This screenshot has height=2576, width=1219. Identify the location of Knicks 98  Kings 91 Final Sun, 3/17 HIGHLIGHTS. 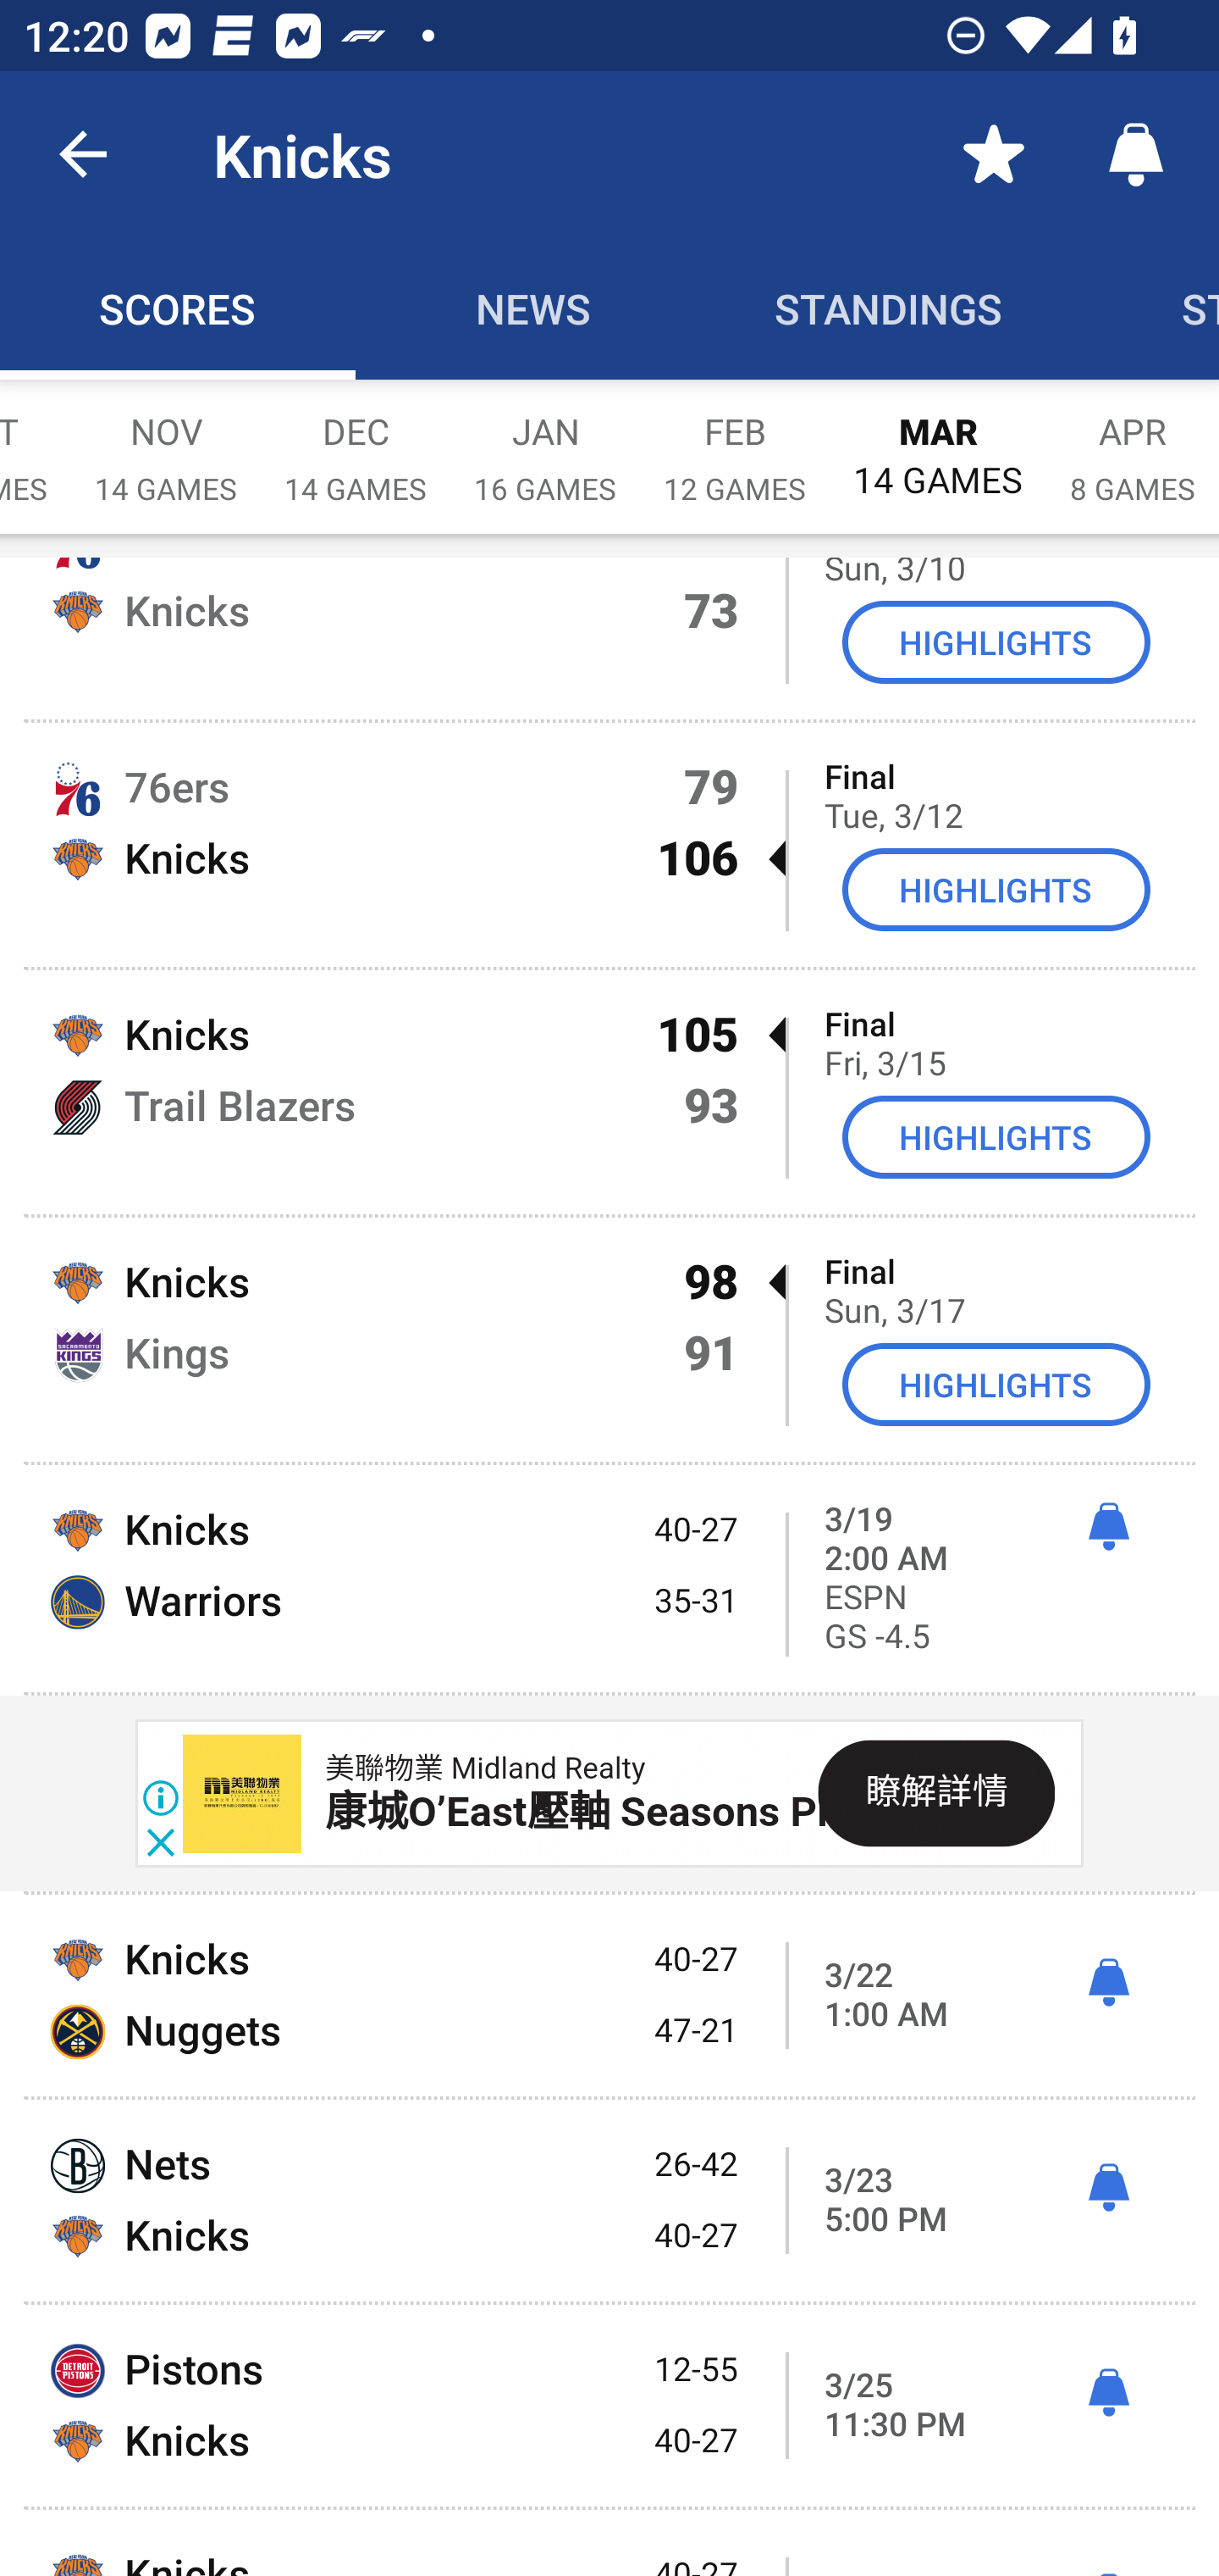
(609, 1339).